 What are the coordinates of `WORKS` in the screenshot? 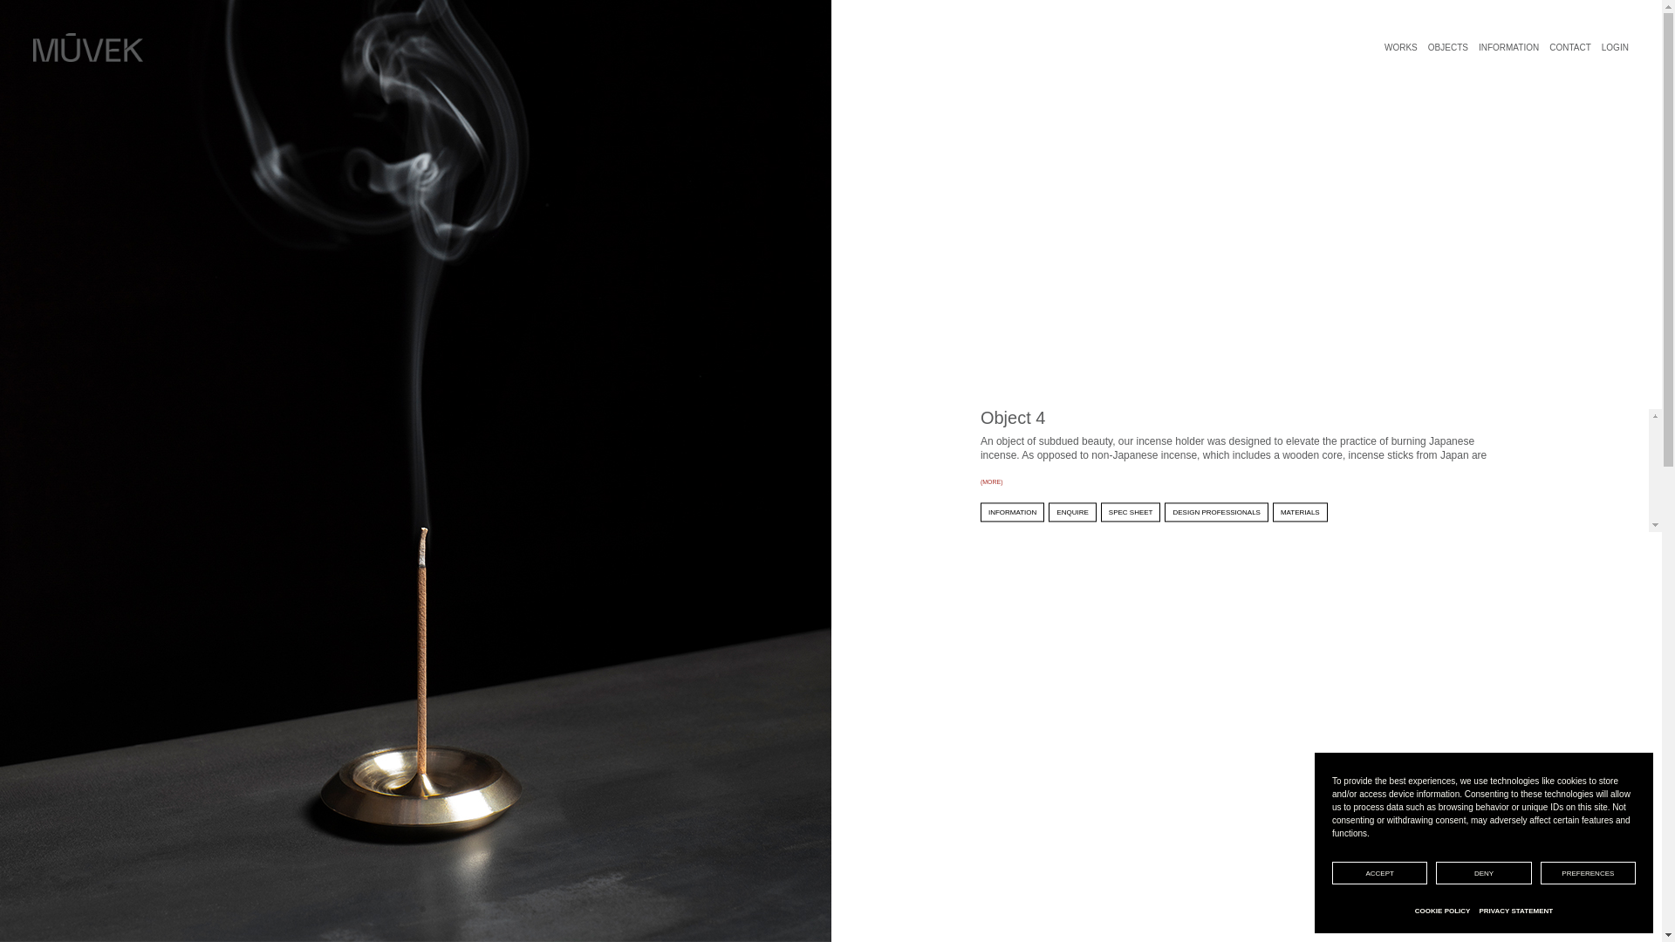 It's located at (1401, 51).